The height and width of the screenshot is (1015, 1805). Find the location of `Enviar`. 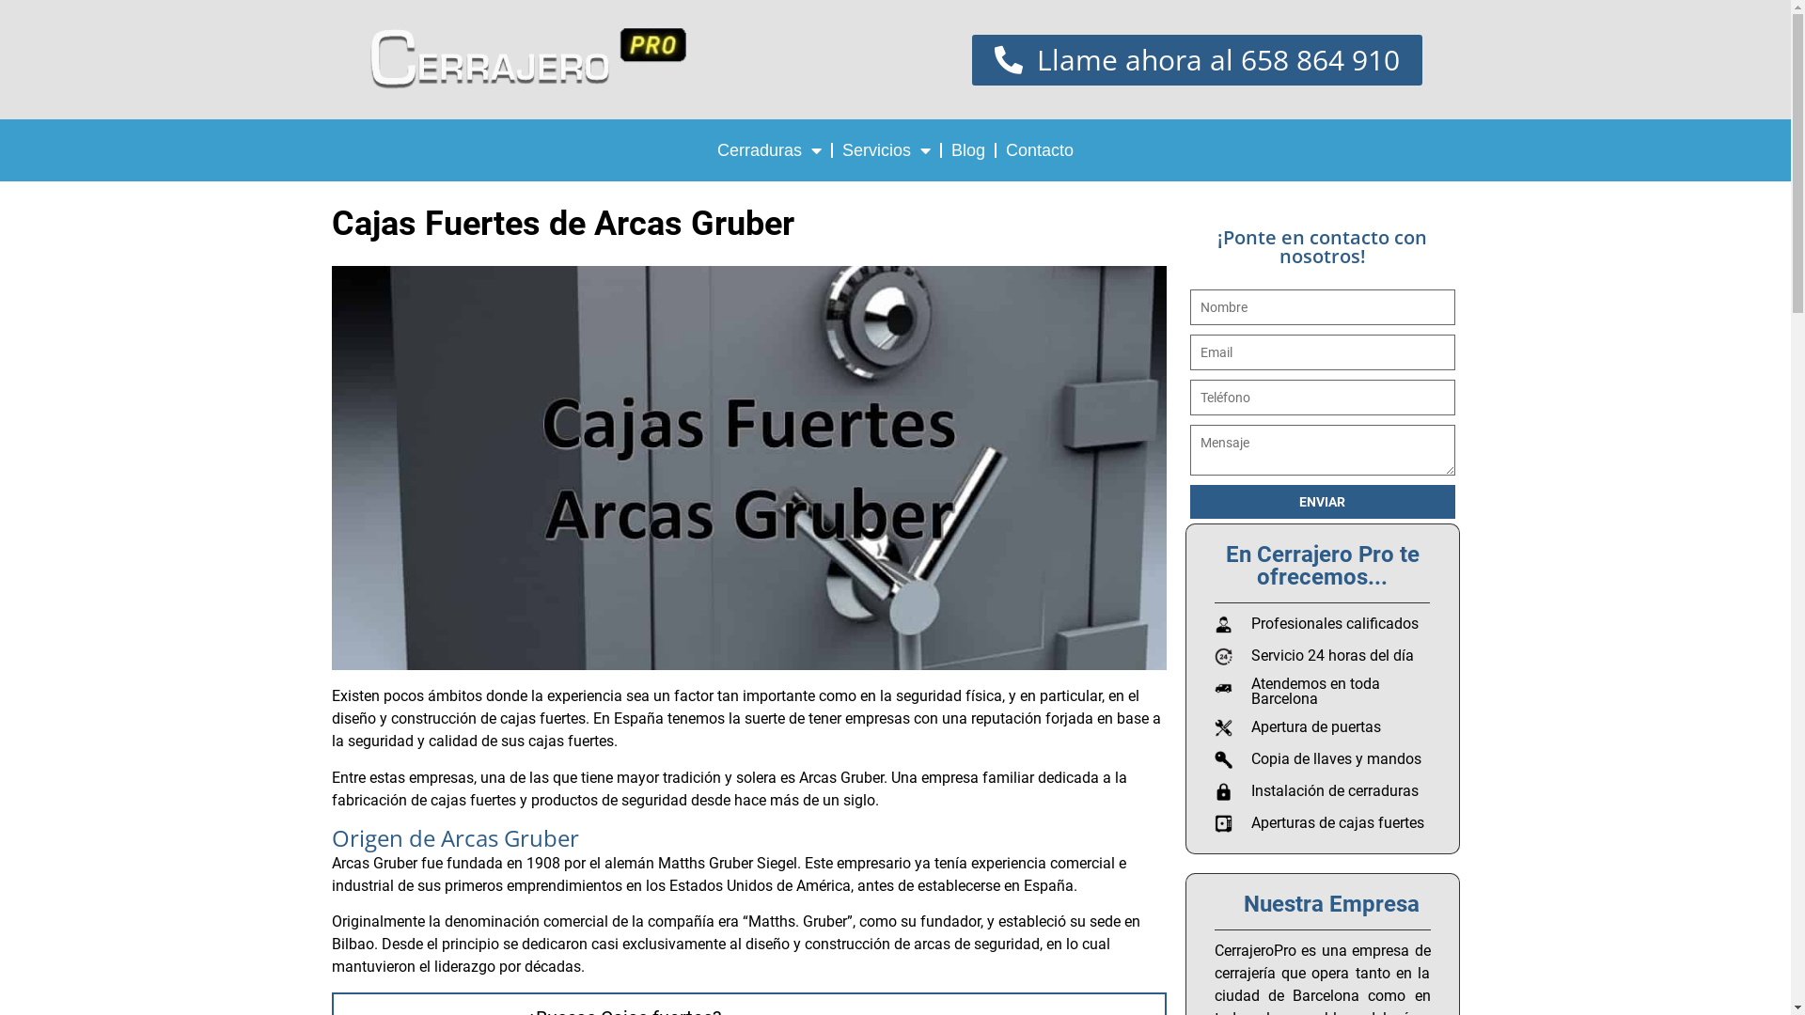

Enviar is located at coordinates (1323, 502).